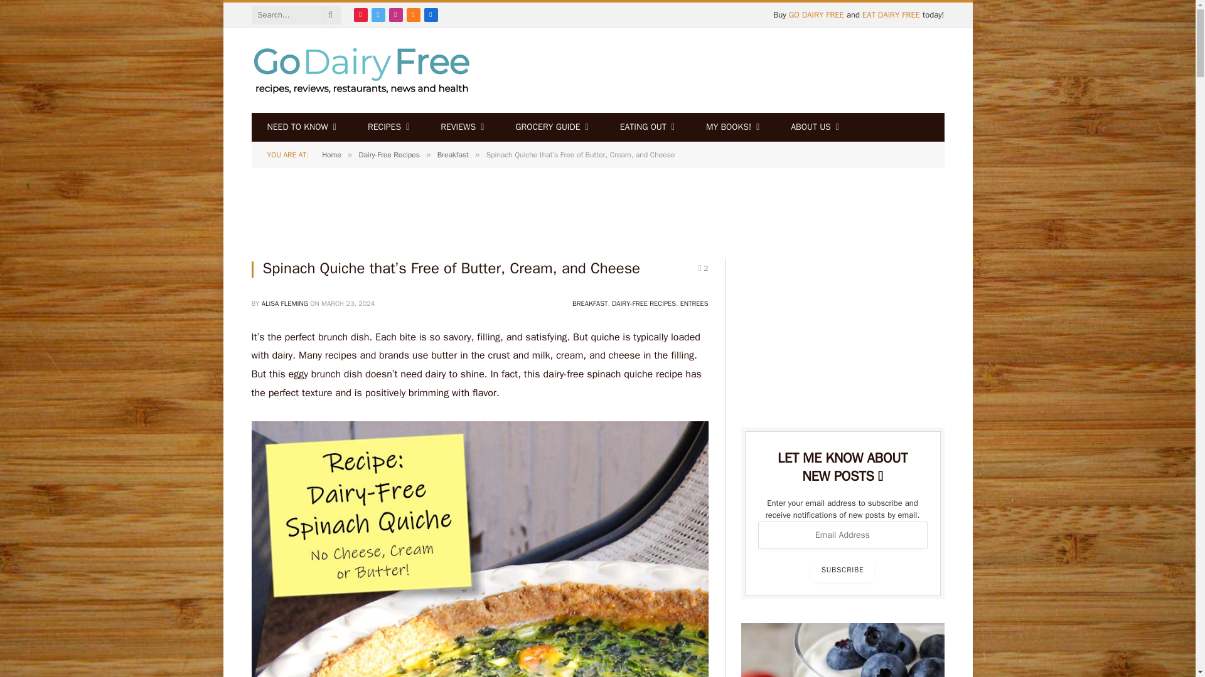  Describe the element at coordinates (431, 14) in the screenshot. I see `Facebook` at that location.